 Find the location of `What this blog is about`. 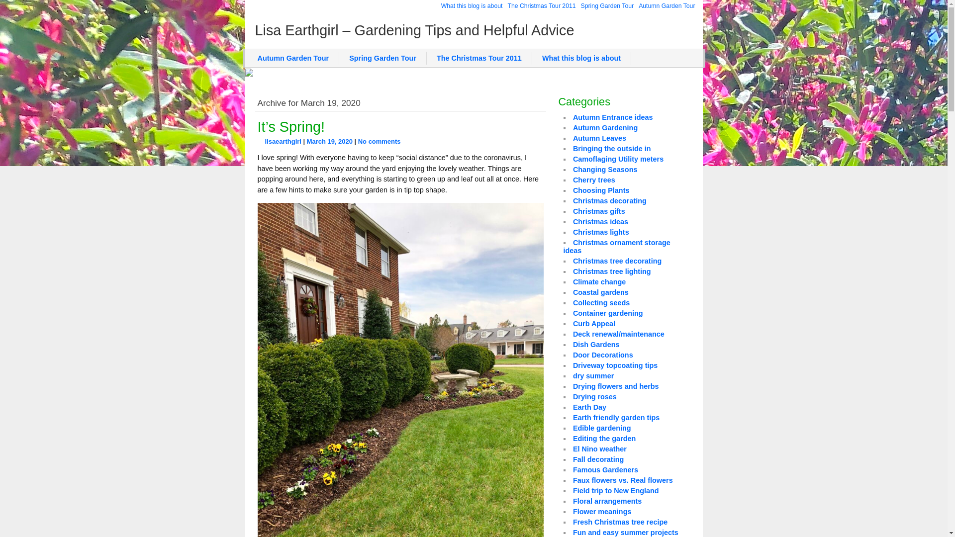

What this blog is about is located at coordinates (472, 6).